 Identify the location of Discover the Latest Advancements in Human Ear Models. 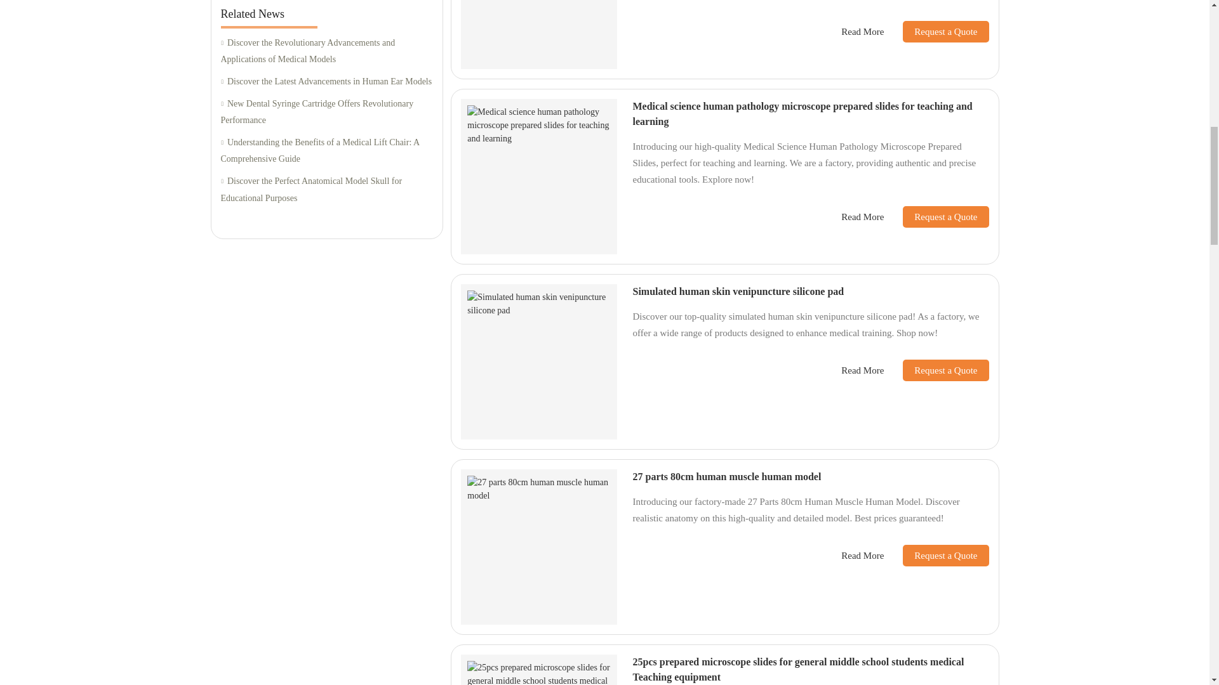
(326, 81).